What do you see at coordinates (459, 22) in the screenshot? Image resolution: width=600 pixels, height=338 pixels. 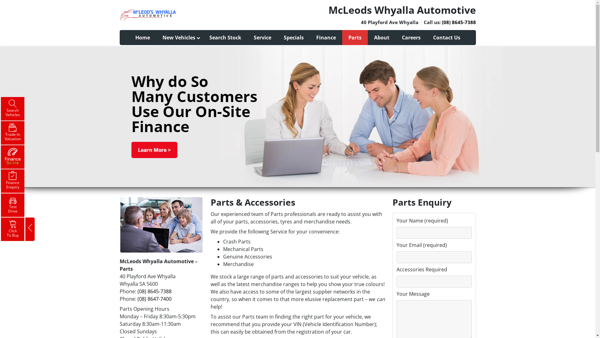 I see `(08) 8645-7388` at bounding box center [459, 22].